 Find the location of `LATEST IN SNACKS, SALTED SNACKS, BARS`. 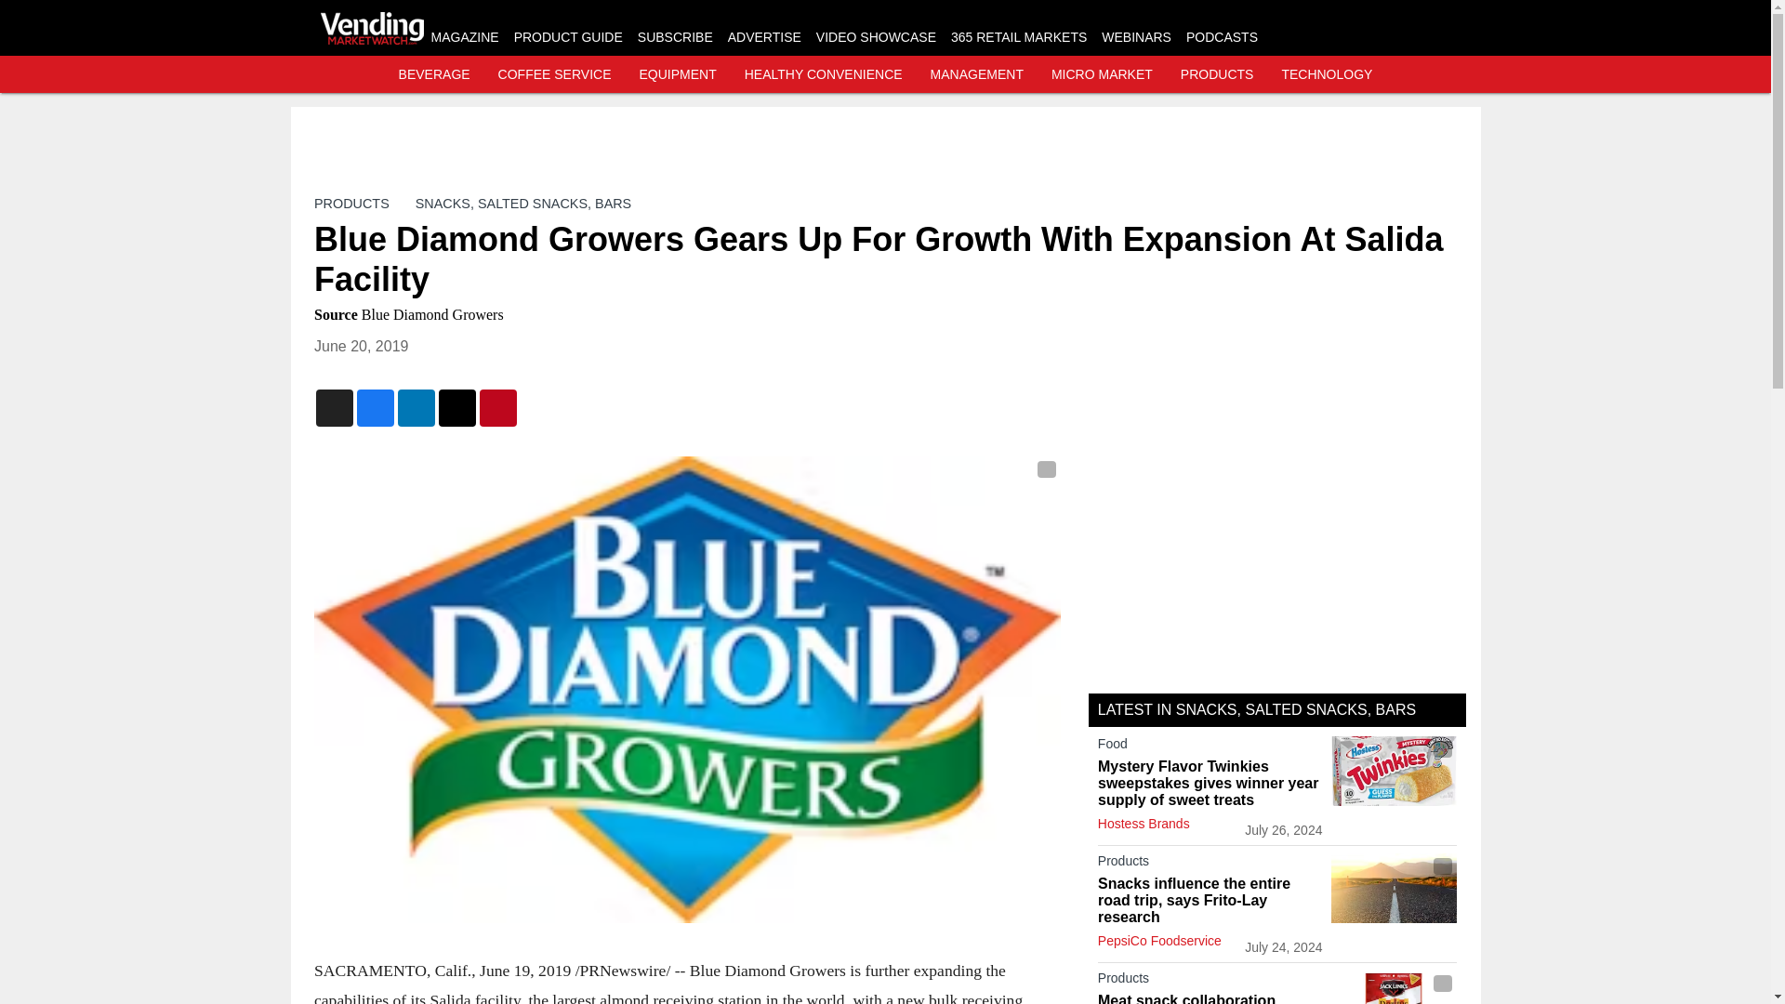

LATEST IN SNACKS, SALTED SNACKS, BARS is located at coordinates (1256, 709).